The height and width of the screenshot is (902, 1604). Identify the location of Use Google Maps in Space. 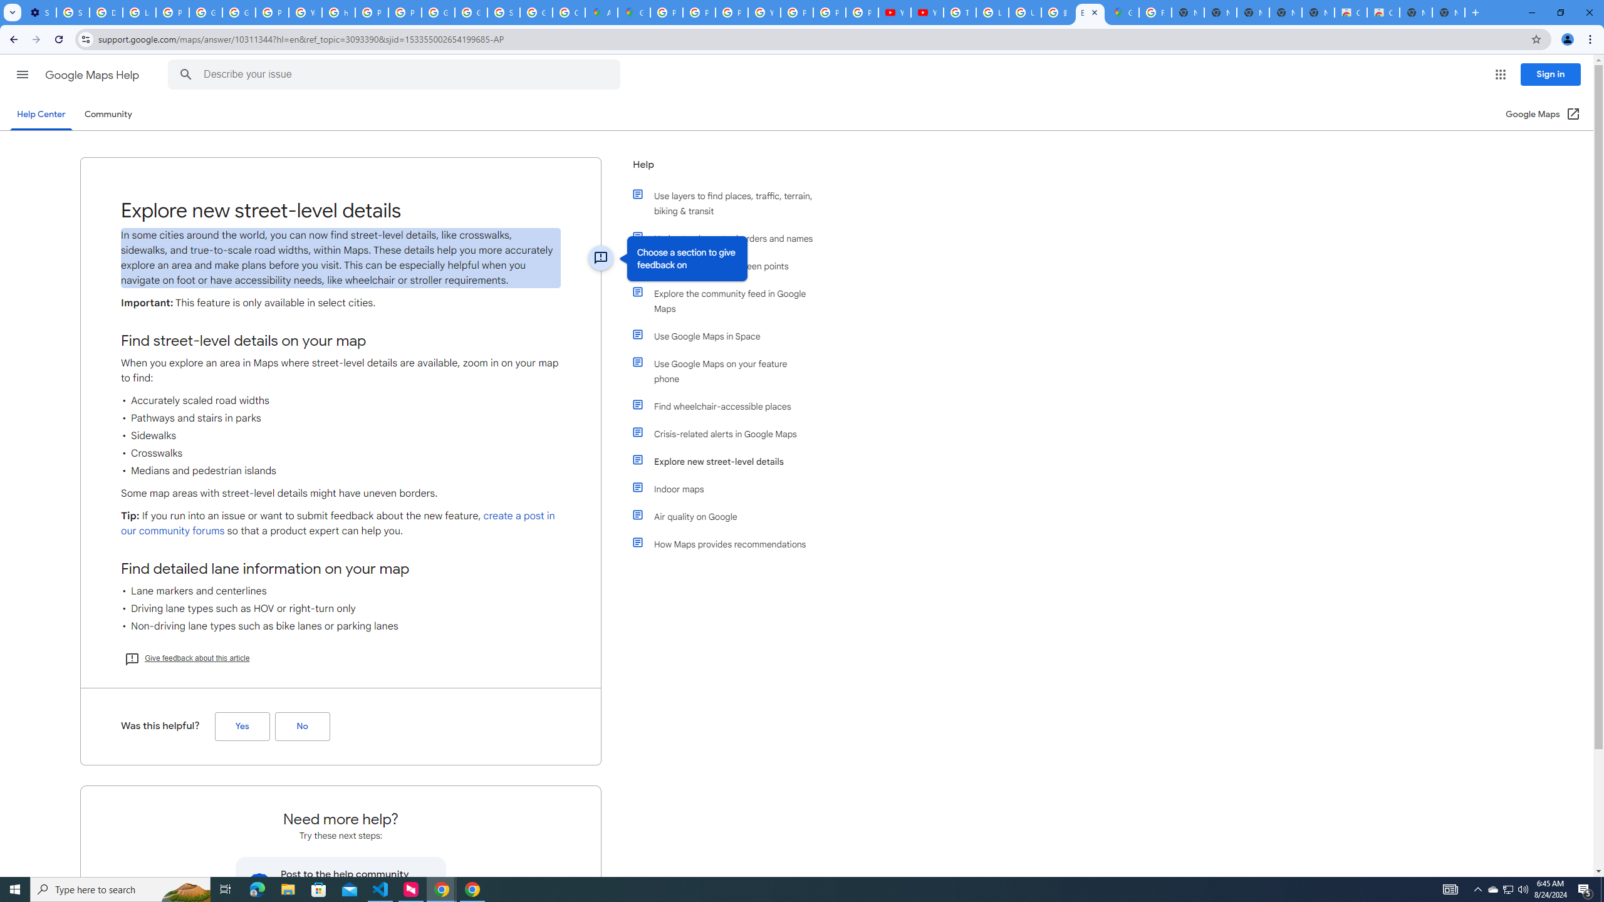
(729, 336).